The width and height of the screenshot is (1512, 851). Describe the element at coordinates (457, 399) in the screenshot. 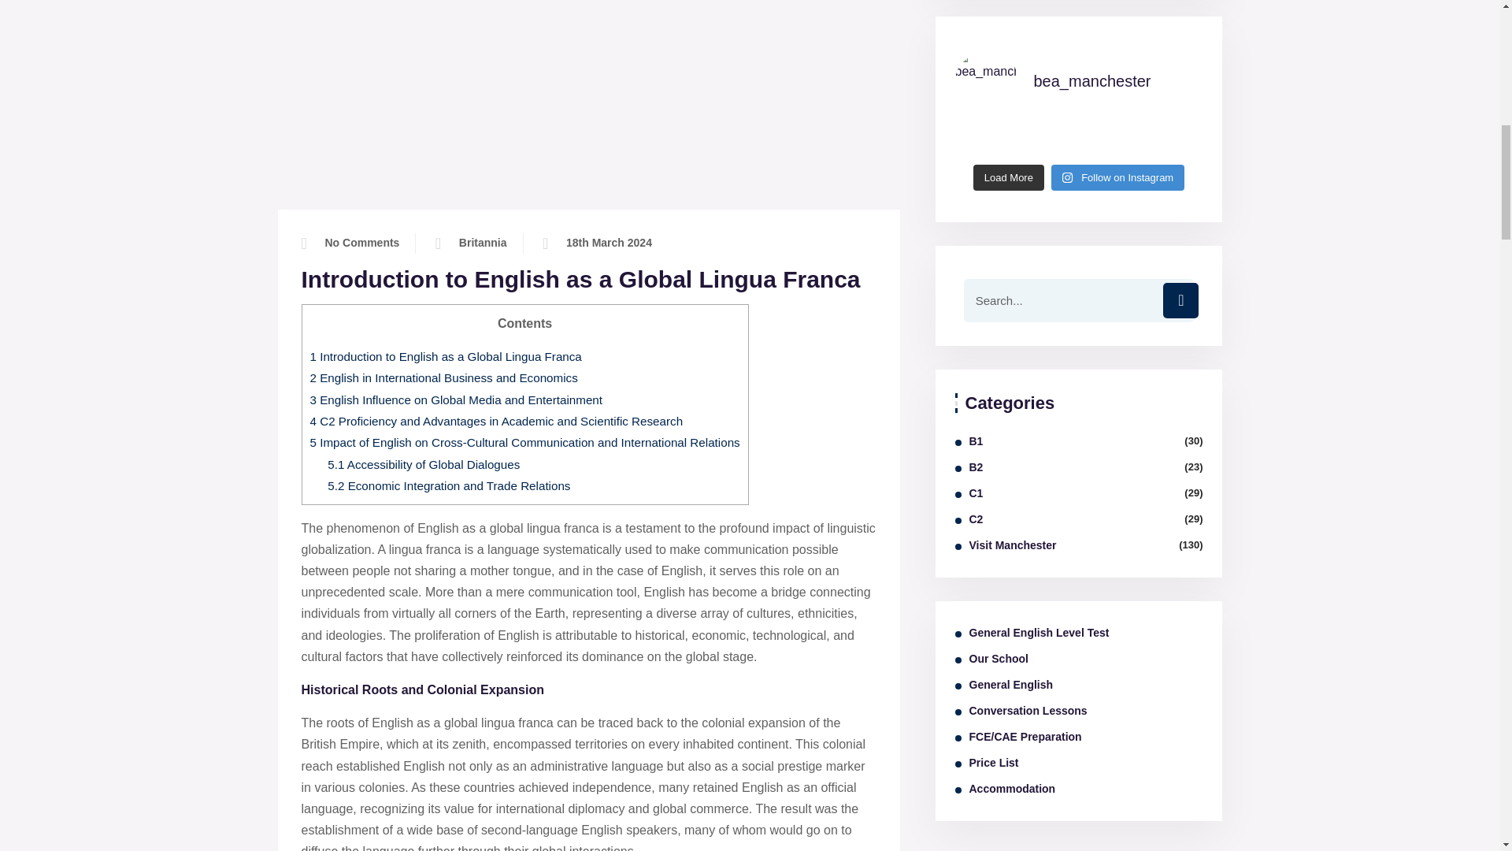

I see `3 English Influence on Global Media and Entertainment` at that location.